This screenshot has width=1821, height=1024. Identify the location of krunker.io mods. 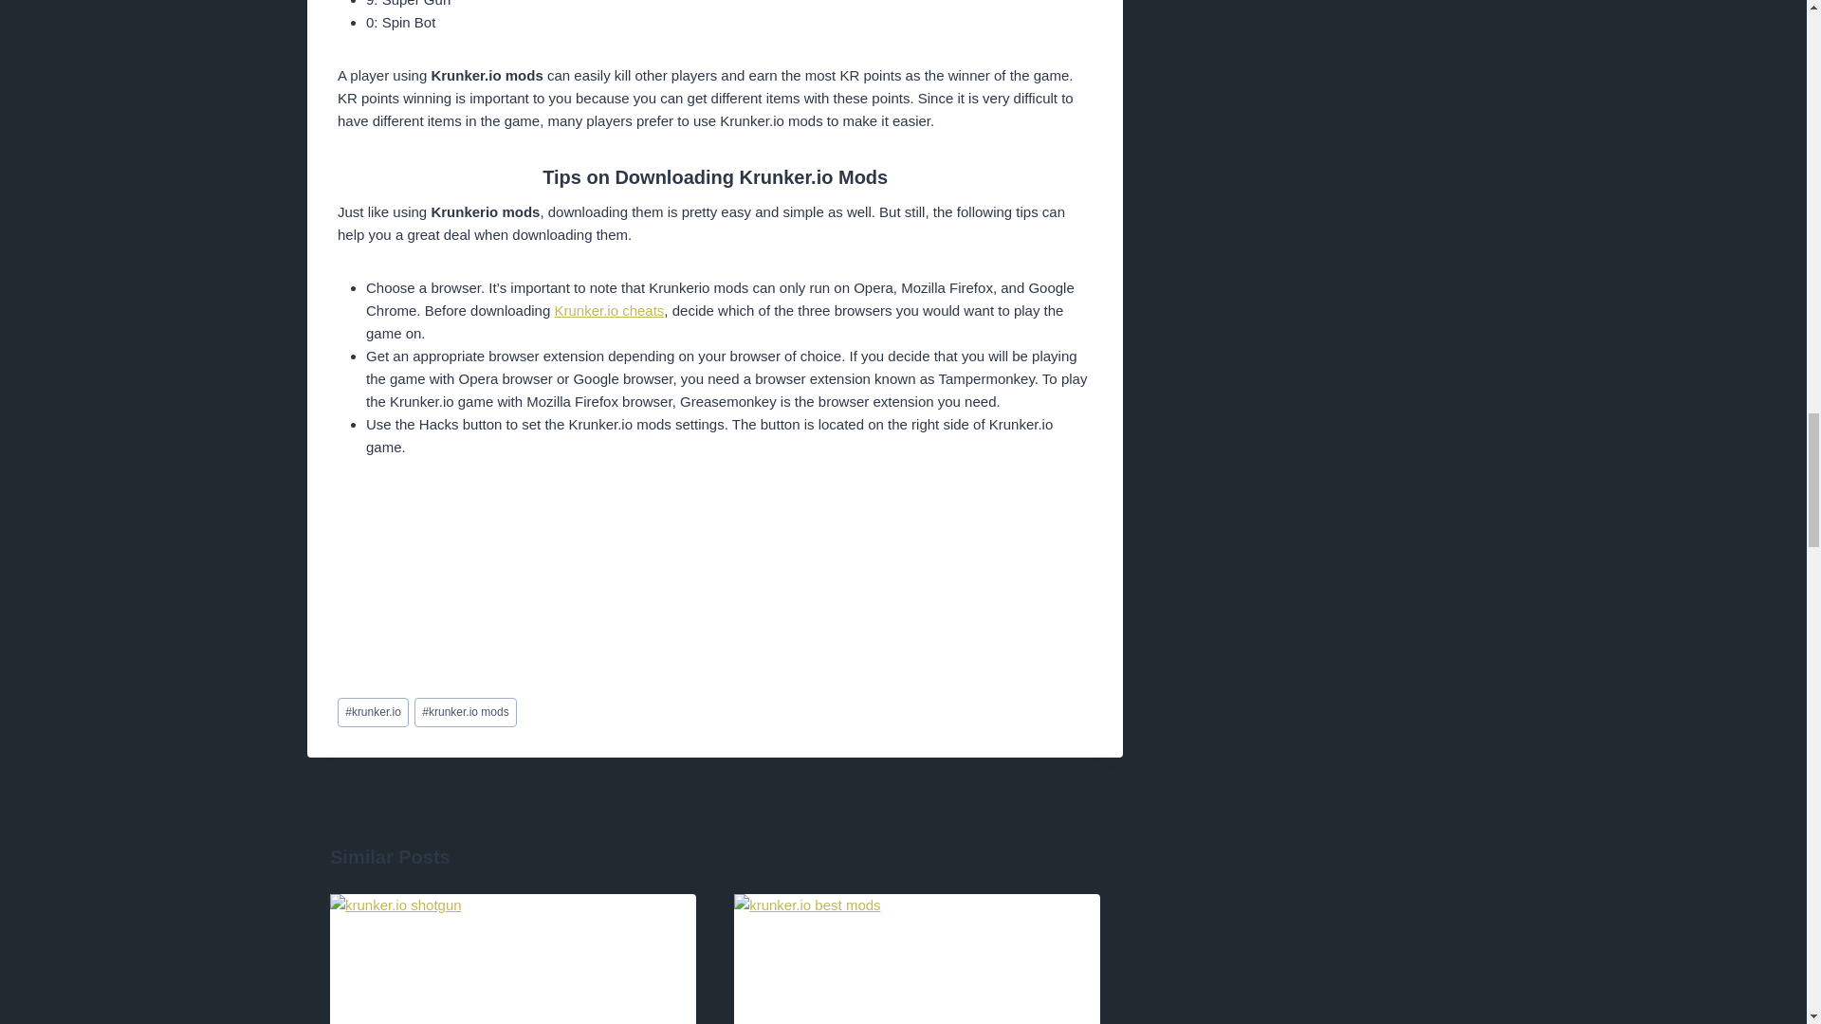
(466, 711).